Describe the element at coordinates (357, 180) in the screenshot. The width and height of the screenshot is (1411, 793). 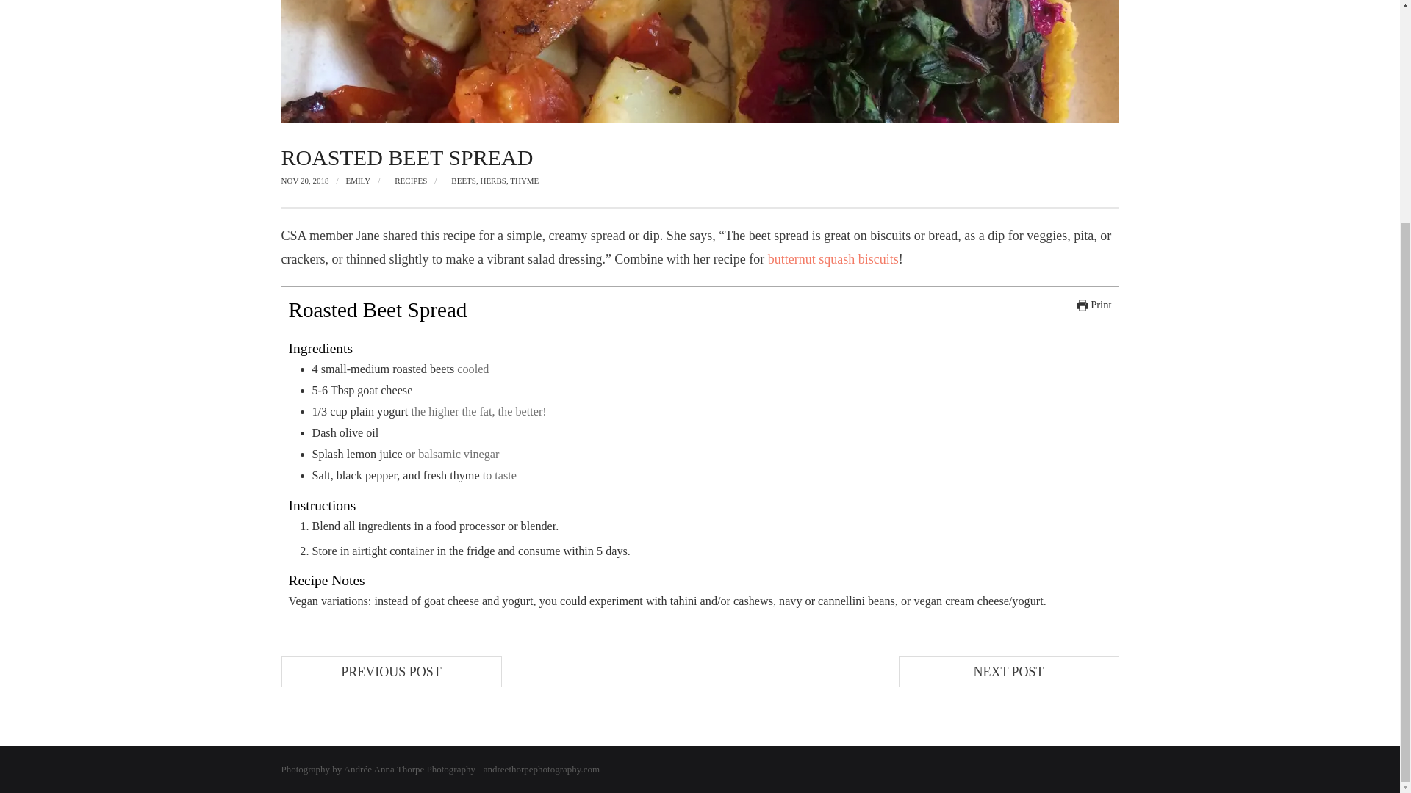
I see `EMILY` at that location.